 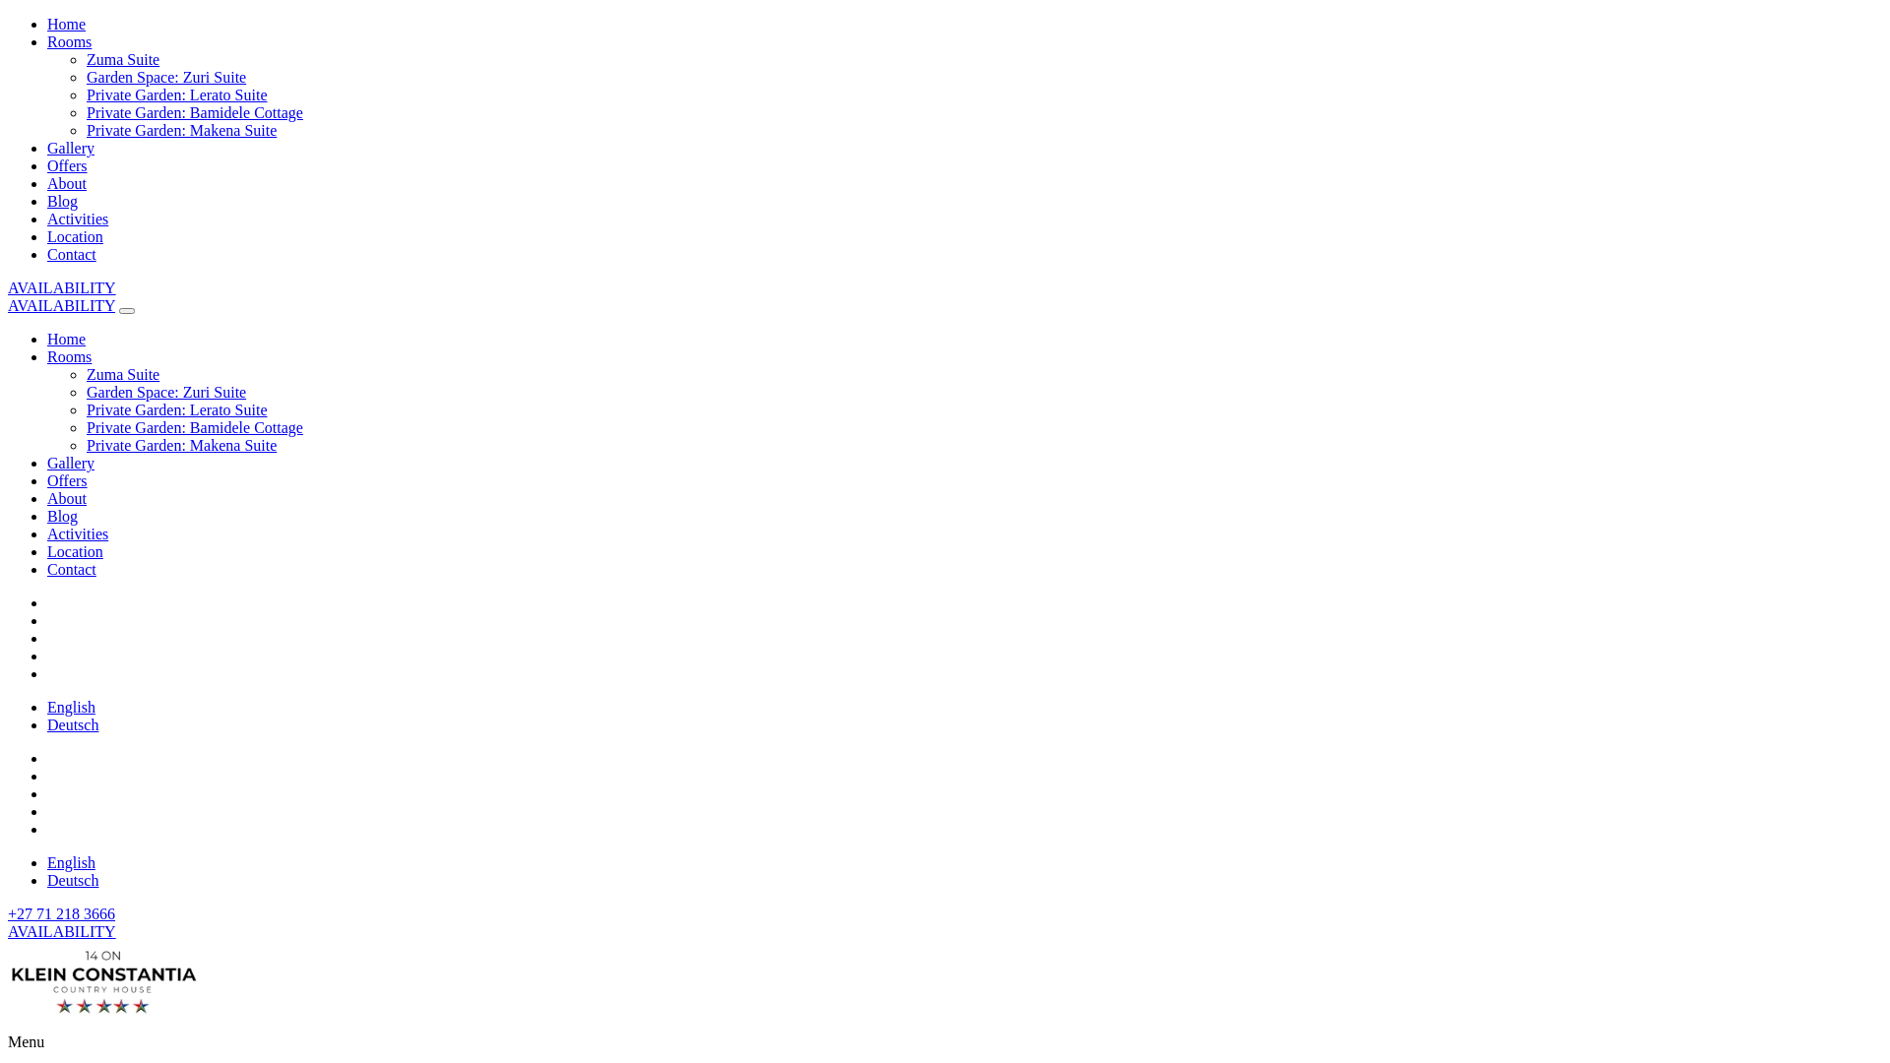 I want to click on Location, so click(x=75, y=551).